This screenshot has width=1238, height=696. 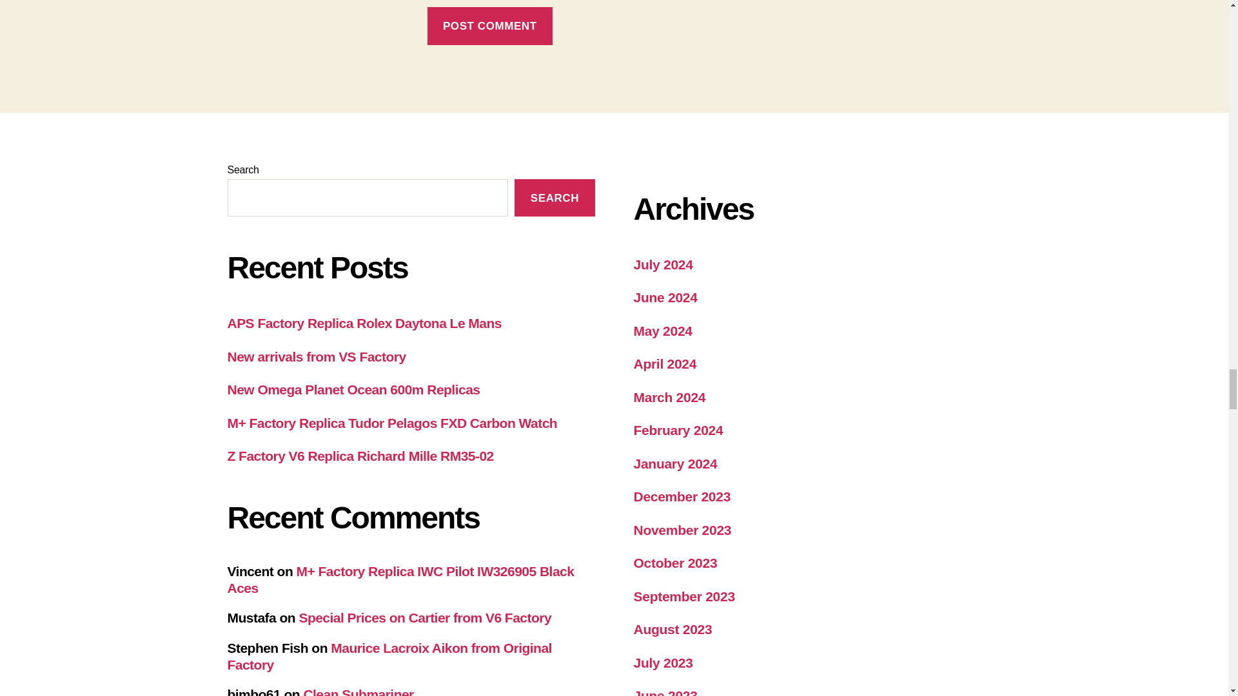 What do you see at coordinates (316, 356) in the screenshot?
I see `New arrivals from VS Factory` at bounding box center [316, 356].